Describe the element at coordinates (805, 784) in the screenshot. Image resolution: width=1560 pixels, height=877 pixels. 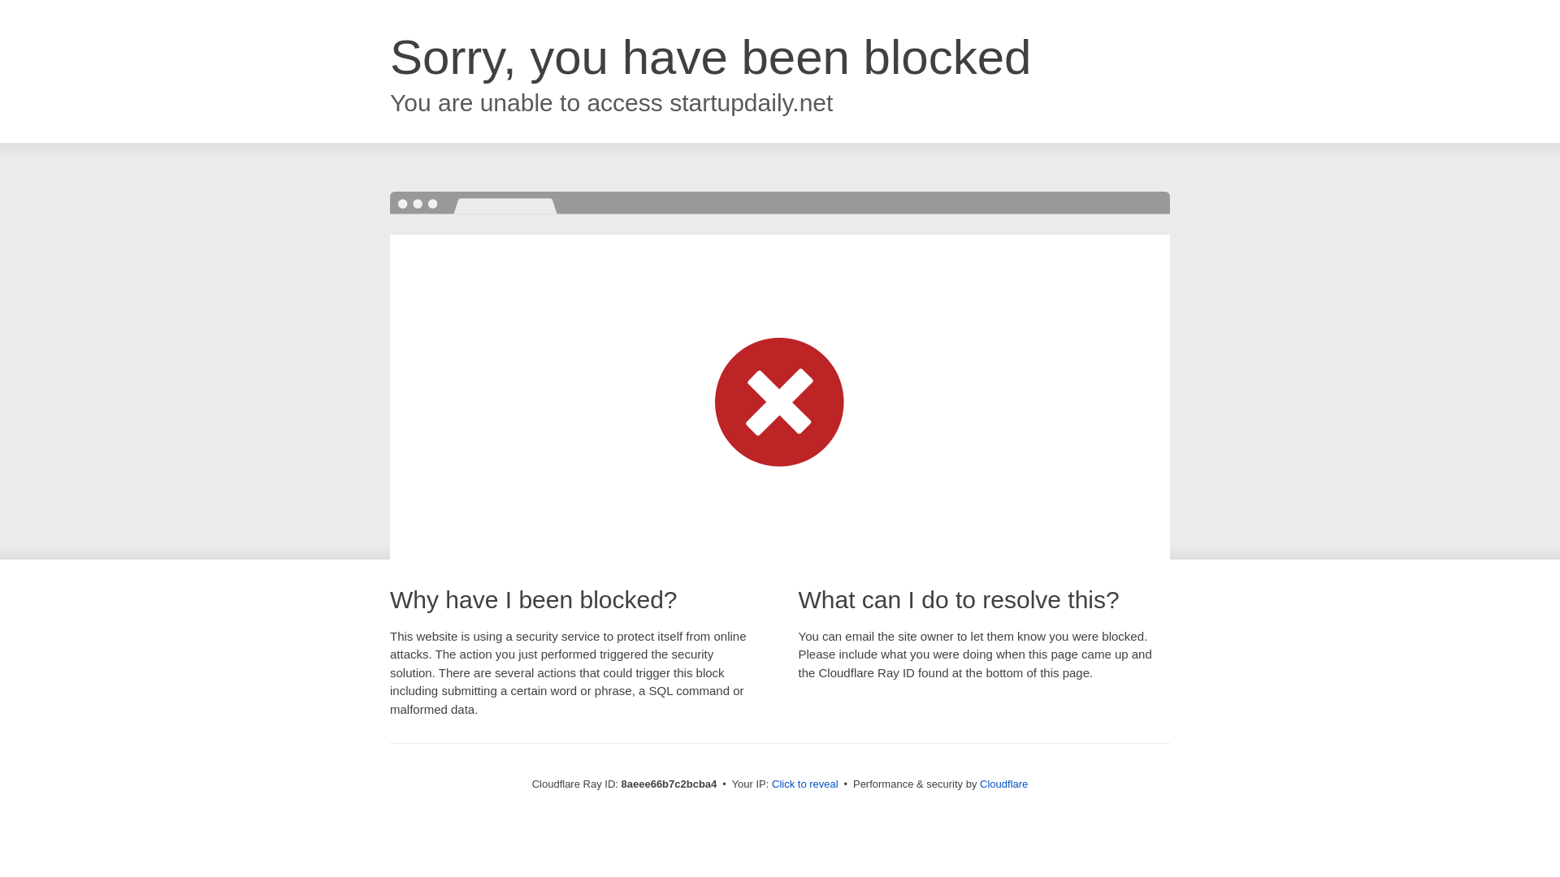
I see `Click to reveal` at that location.